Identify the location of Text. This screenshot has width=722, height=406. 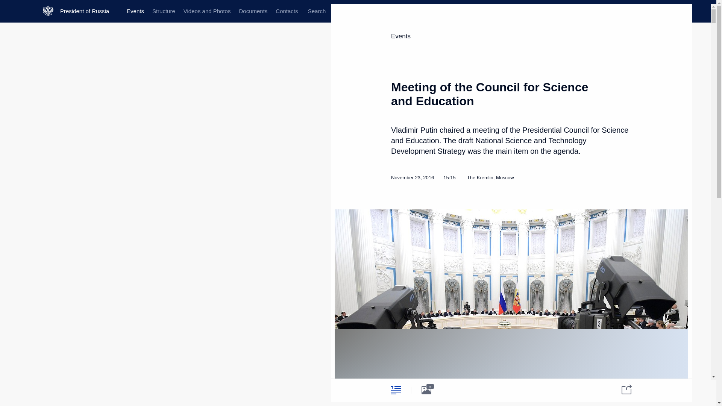
(396, 390).